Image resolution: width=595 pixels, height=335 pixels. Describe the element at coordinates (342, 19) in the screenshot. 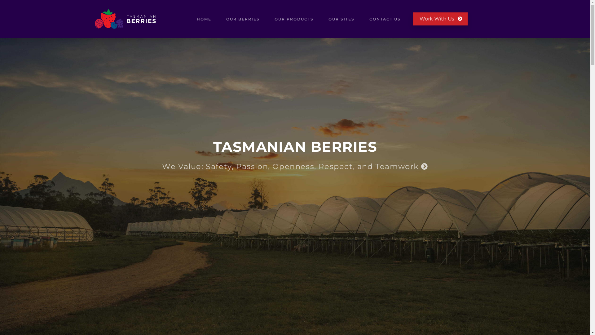

I see `OUR SITES` at that location.